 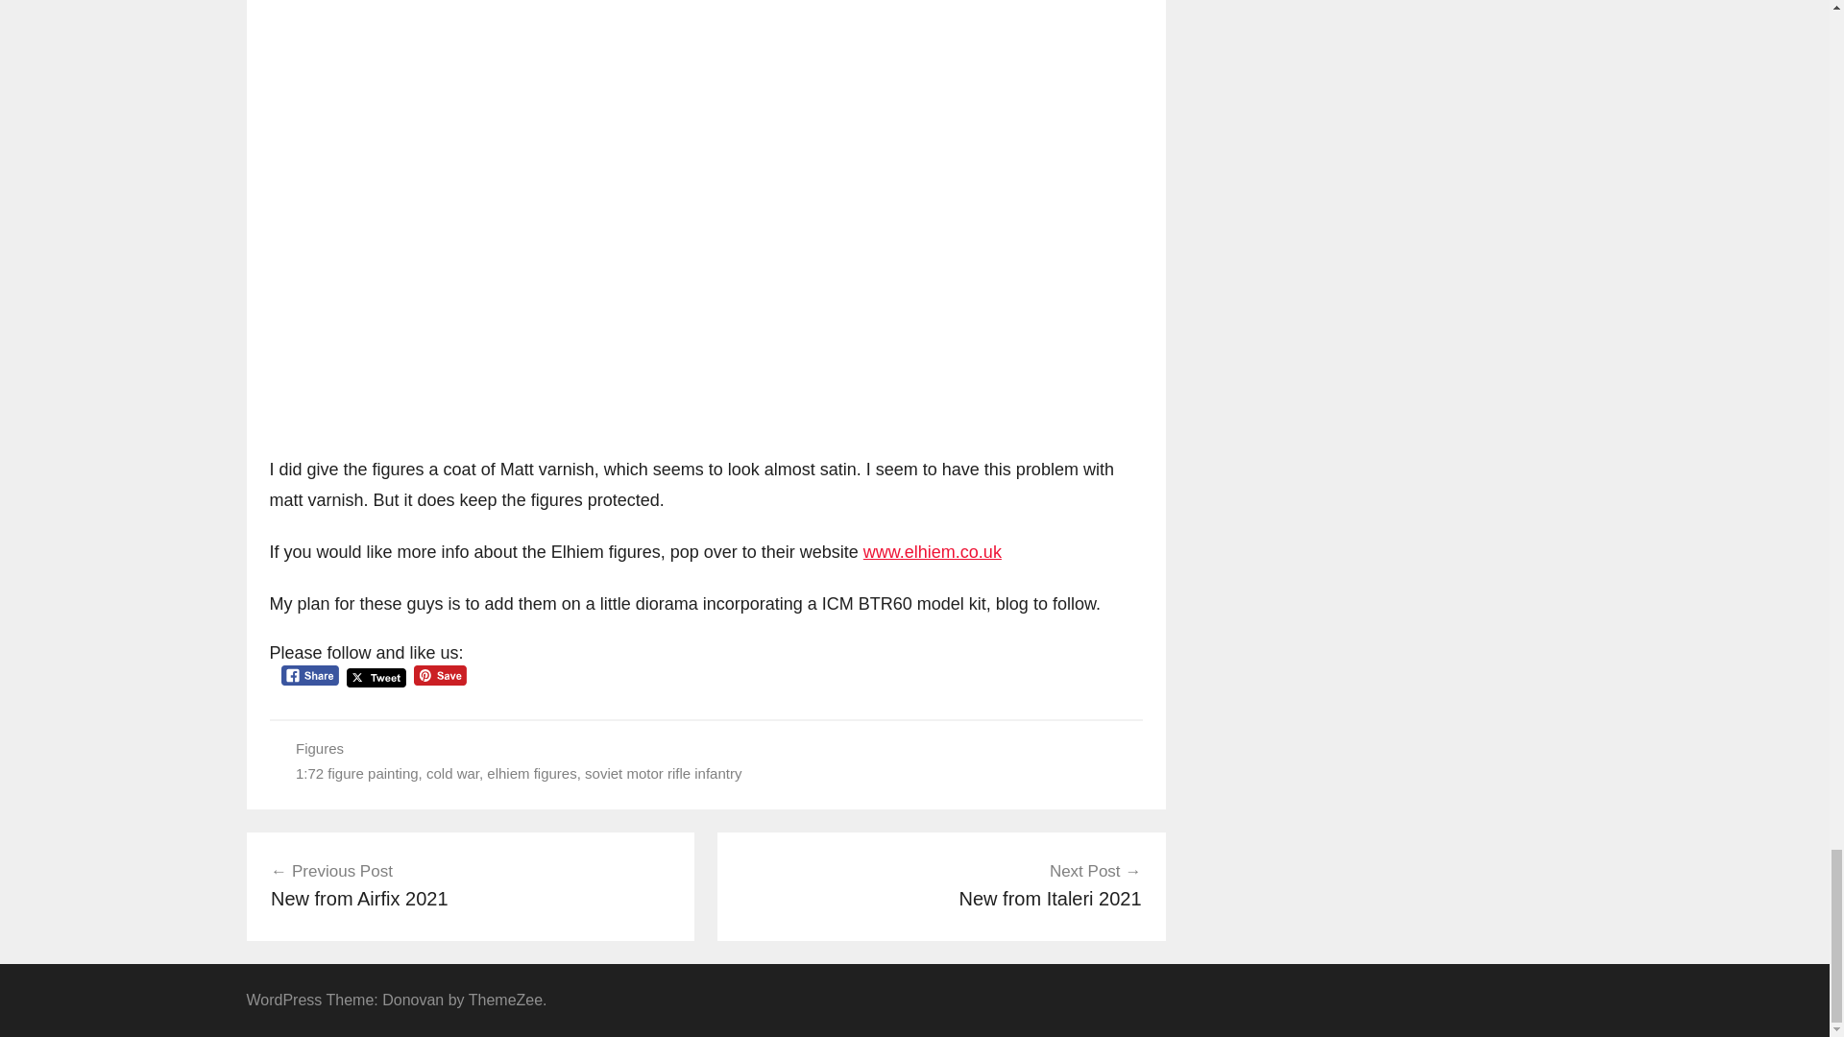 What do you see at coordinates (356, 774) in the screenshot?
I see `1:72 figure painting` at bounding box center [356, 774].